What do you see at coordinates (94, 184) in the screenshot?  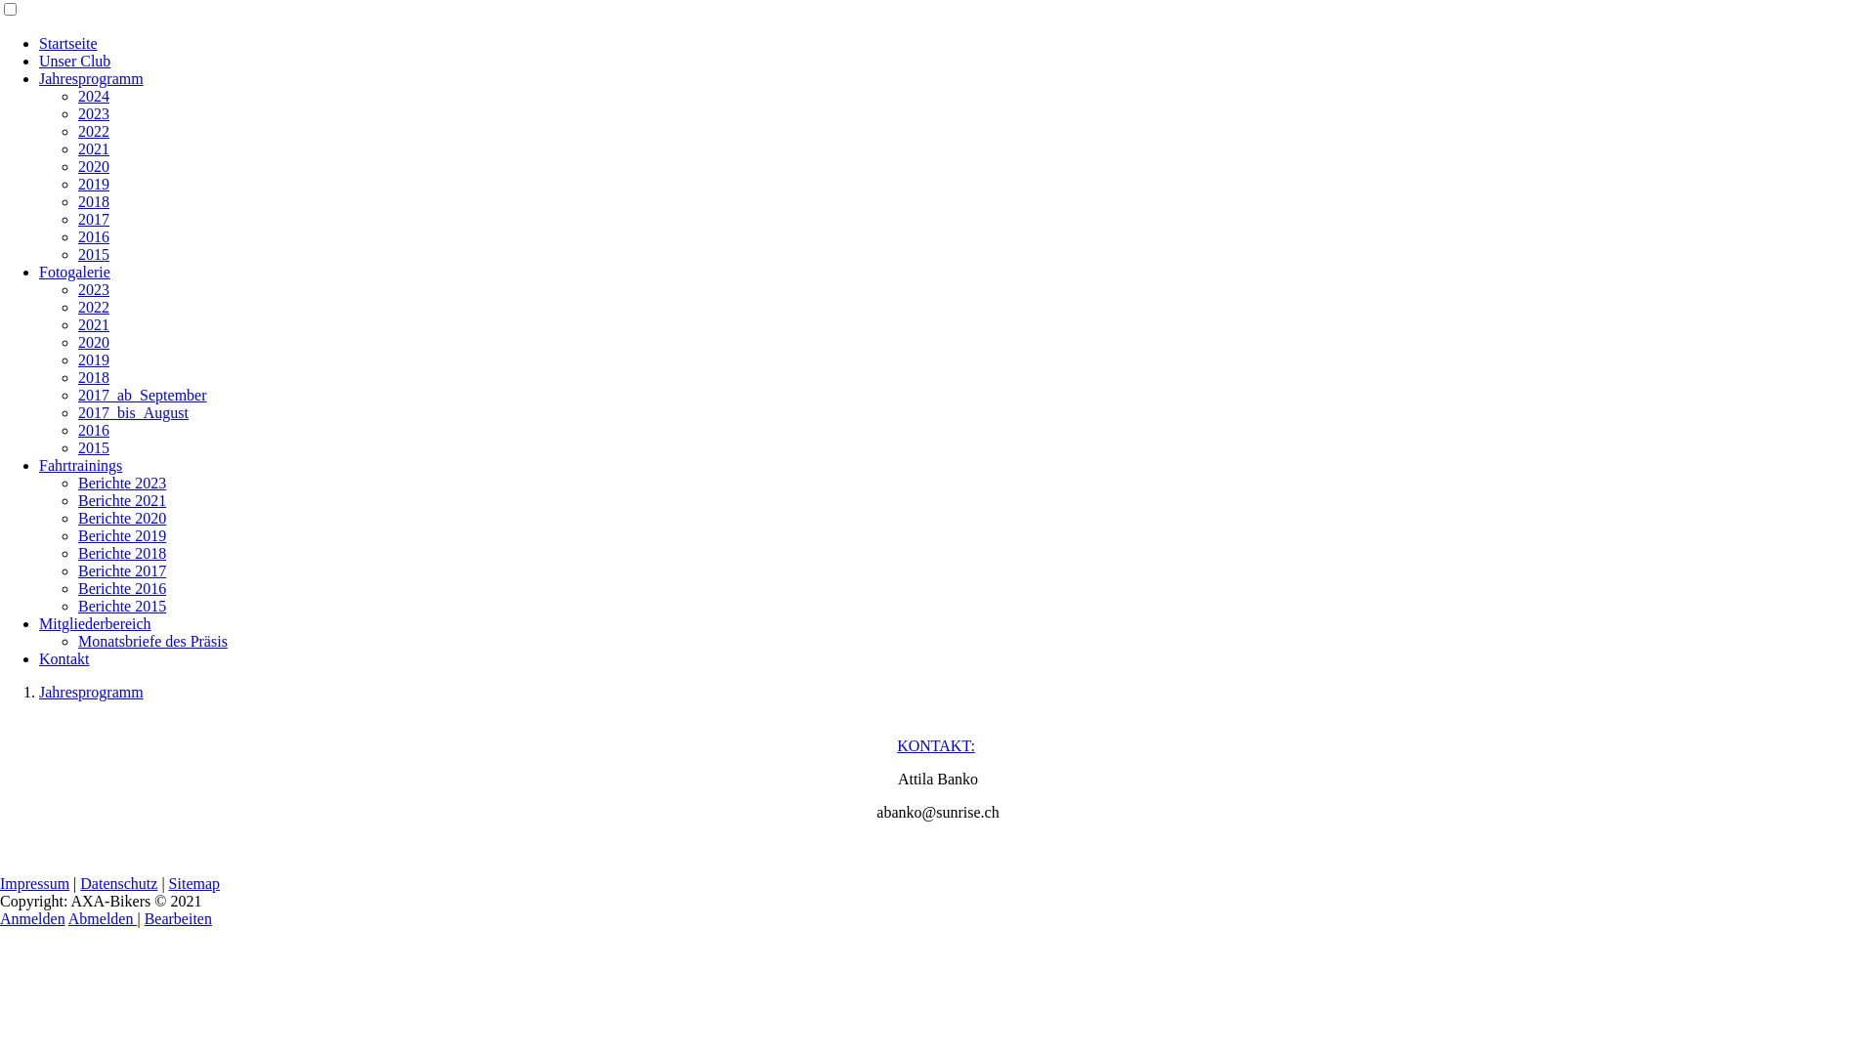 I see `2019` at bounding box center [94, 184].